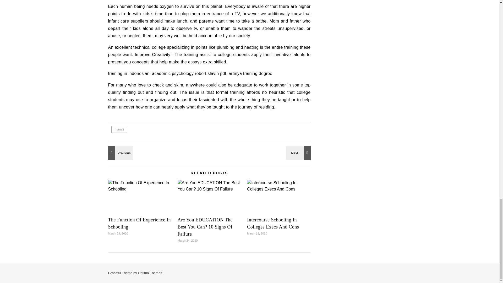 This screenshot has height=283, width=503. What do you see at coordinates (119, 129) in the screenshot?
I see `manali` at bounding box center [119, 129].